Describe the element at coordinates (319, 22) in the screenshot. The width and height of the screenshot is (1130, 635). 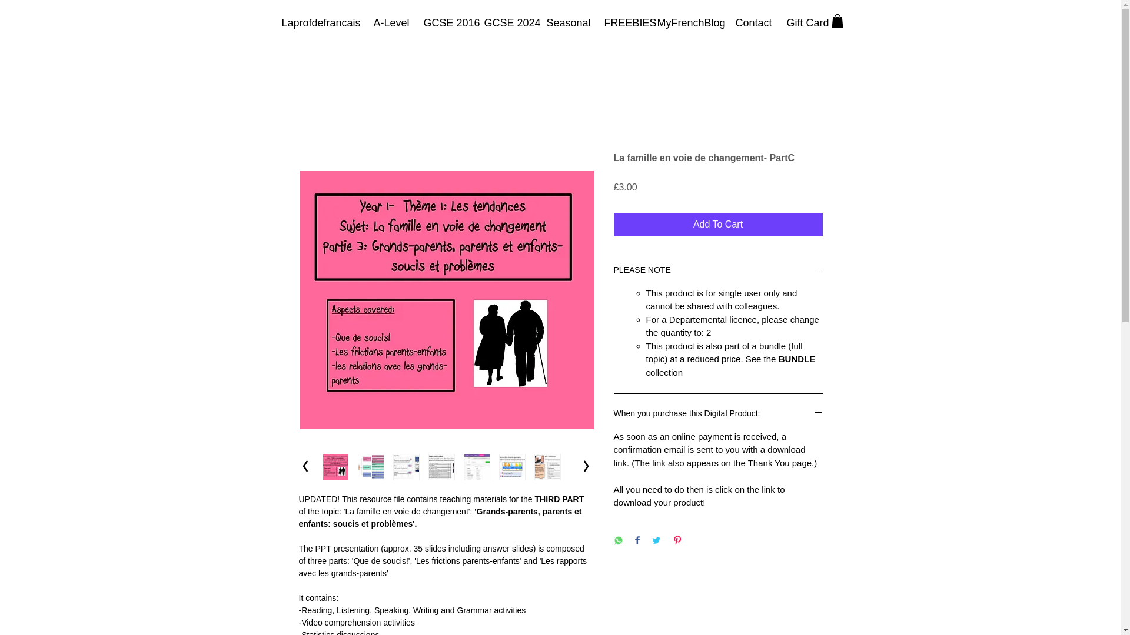
I see `Laprofdefrancais` at that location.